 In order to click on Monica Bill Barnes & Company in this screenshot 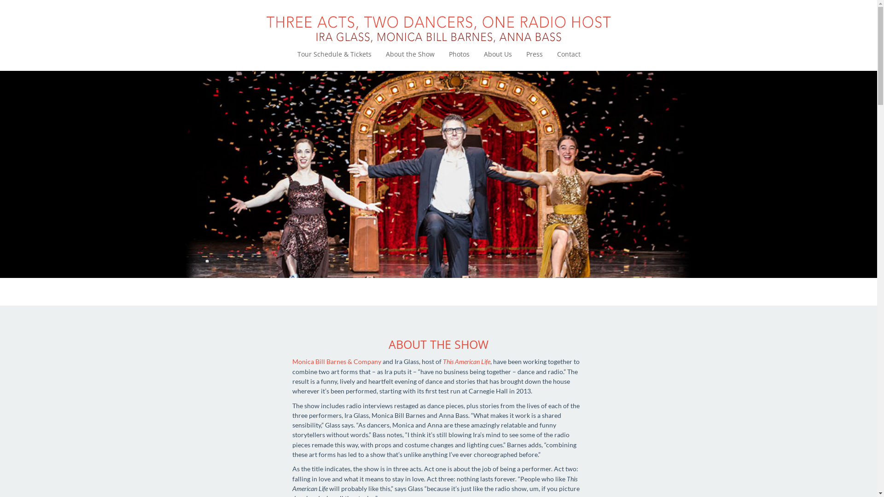, I will do `click(336, 362)`.